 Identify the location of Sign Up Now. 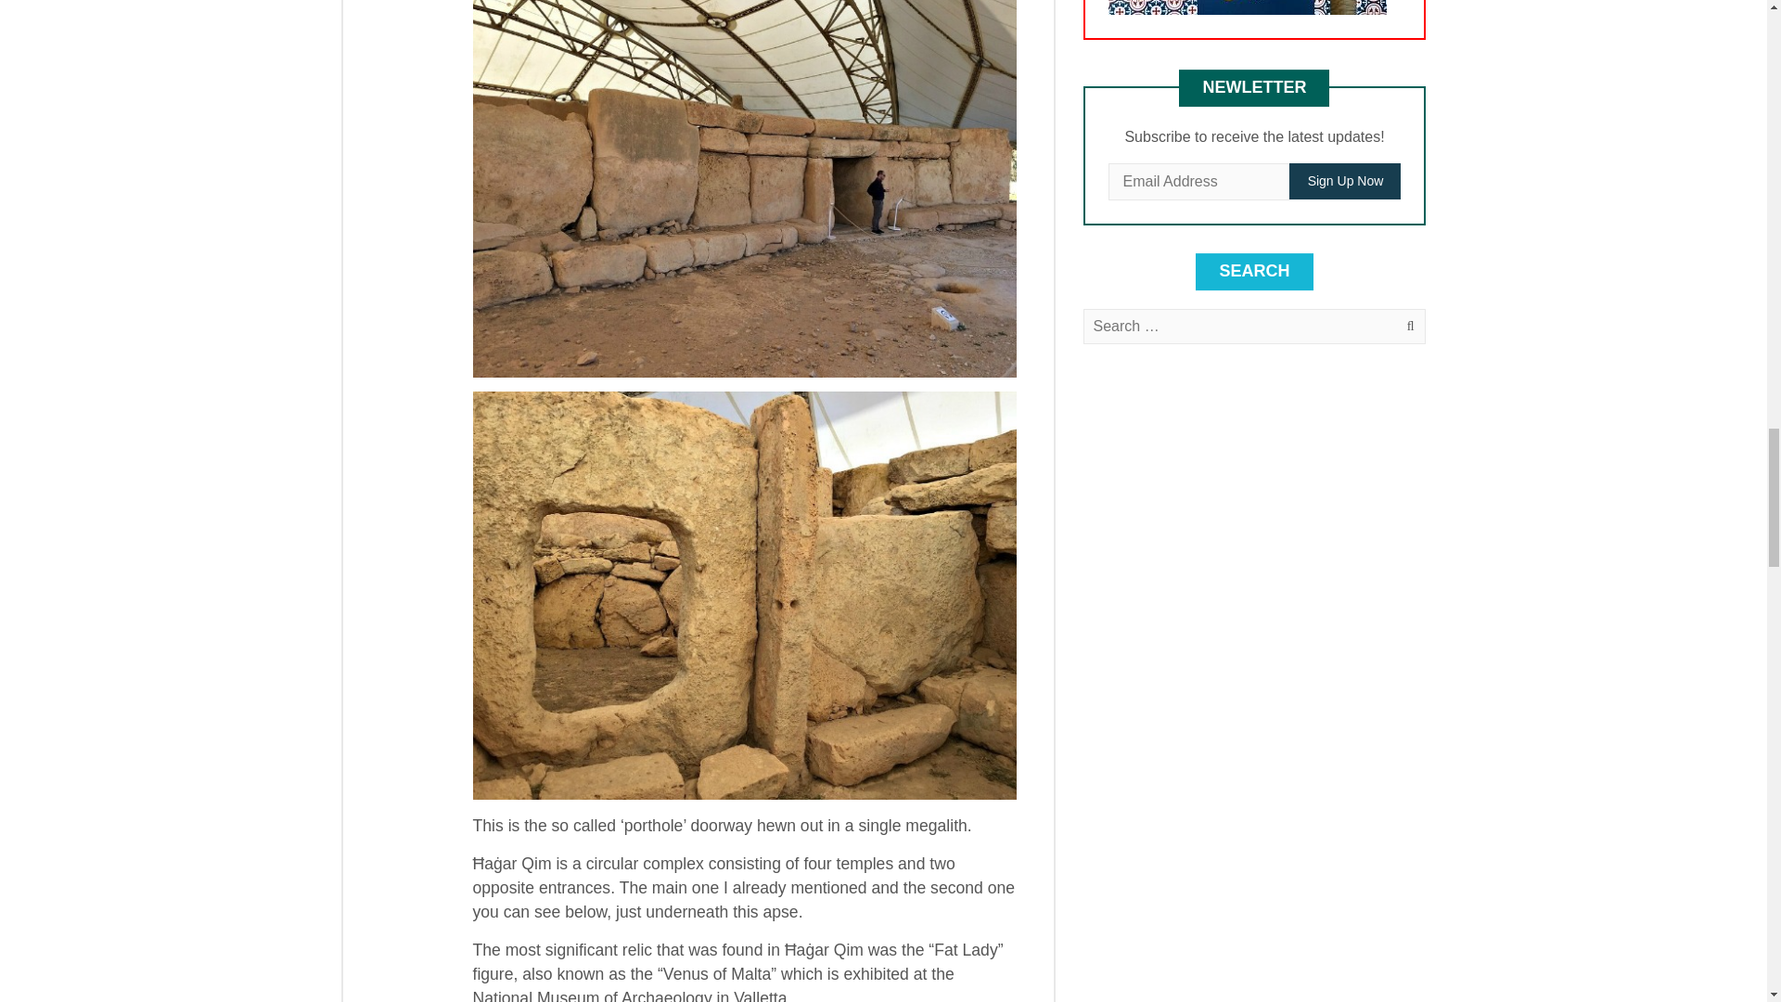
(1345, 181).